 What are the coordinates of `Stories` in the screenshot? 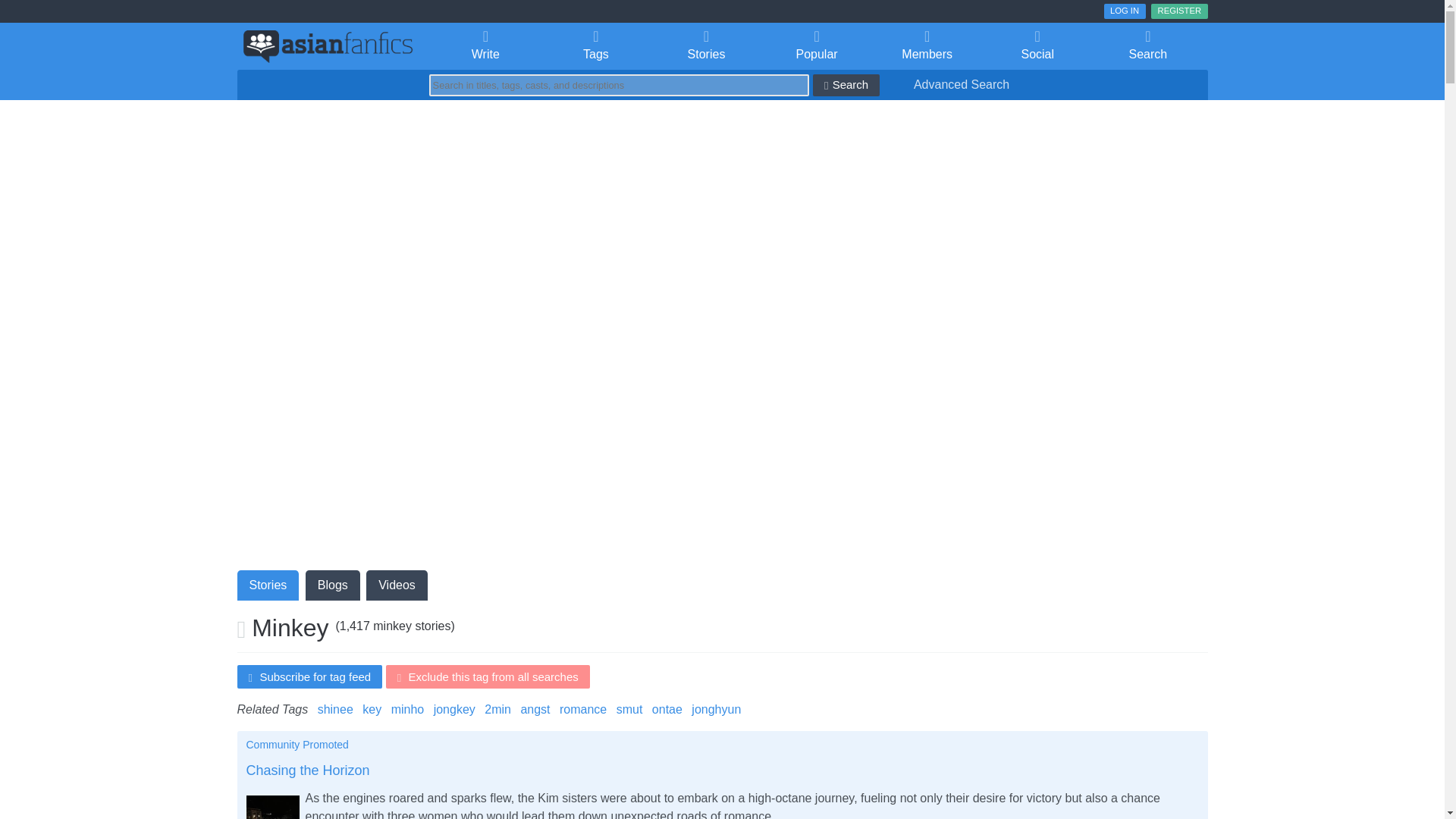 It's located at (706, 45).